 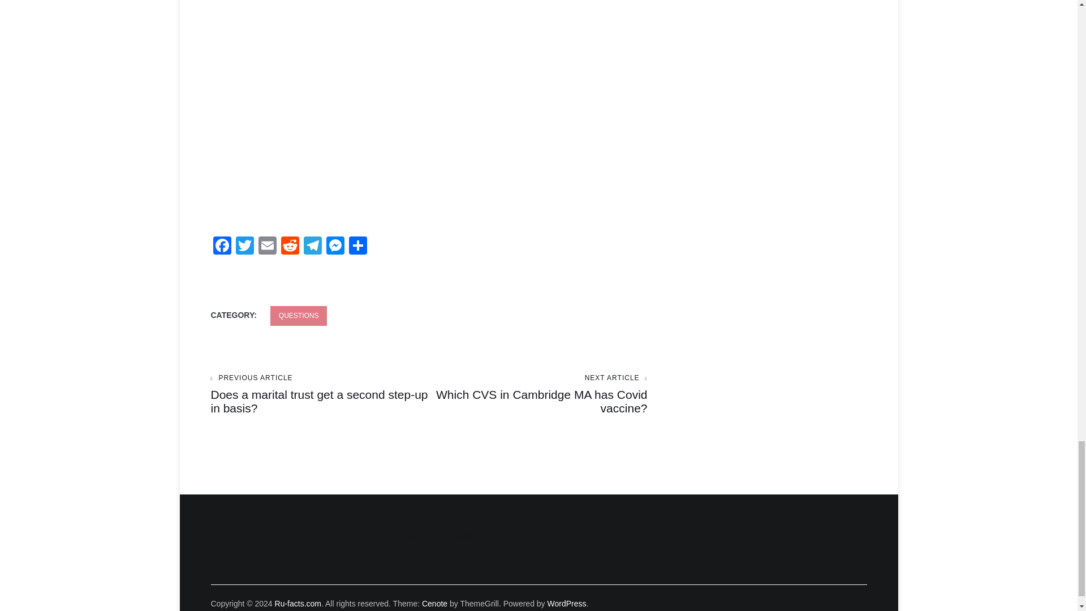 What do you see at coordinates (335, 247) in the screenshot?
I see `Telegram` at bounding box center [335, 247].